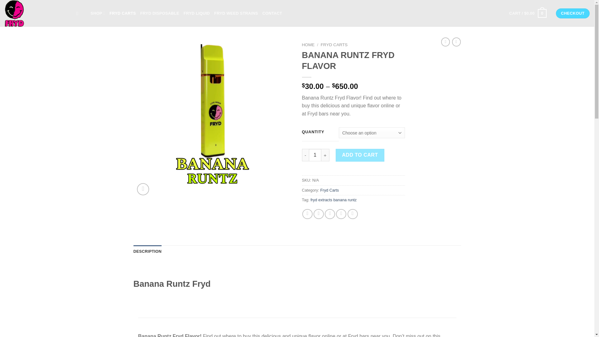 This screenshot has width=599, height=337. Describe the element at coordinates (197, 13) in the screenshot. I see `FRYD LIQUID` at that location.